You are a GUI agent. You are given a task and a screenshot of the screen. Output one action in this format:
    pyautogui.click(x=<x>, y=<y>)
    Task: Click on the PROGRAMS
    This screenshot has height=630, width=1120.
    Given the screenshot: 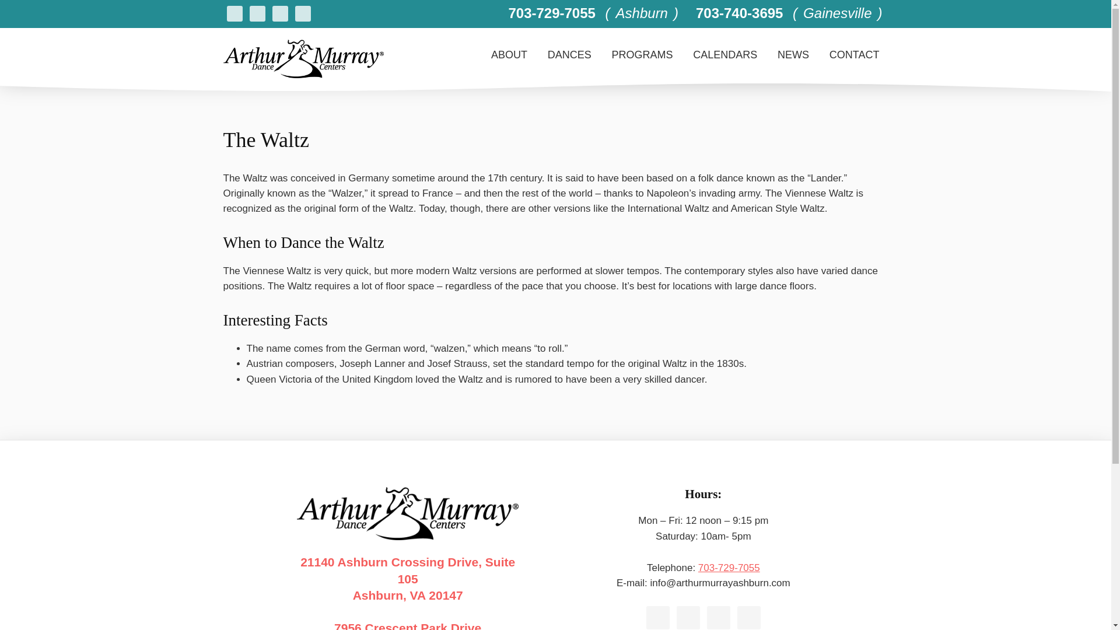 What is the action you would take?
    pyautogui.click(x=729, y=568)
    